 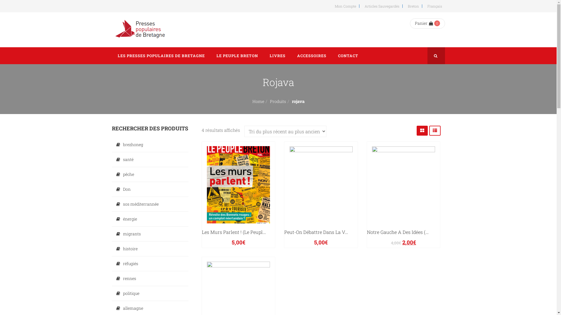 What do you see at coordinates (150, 279) in the screenshot?
I see `rennes` at bounding box center [150, 279].